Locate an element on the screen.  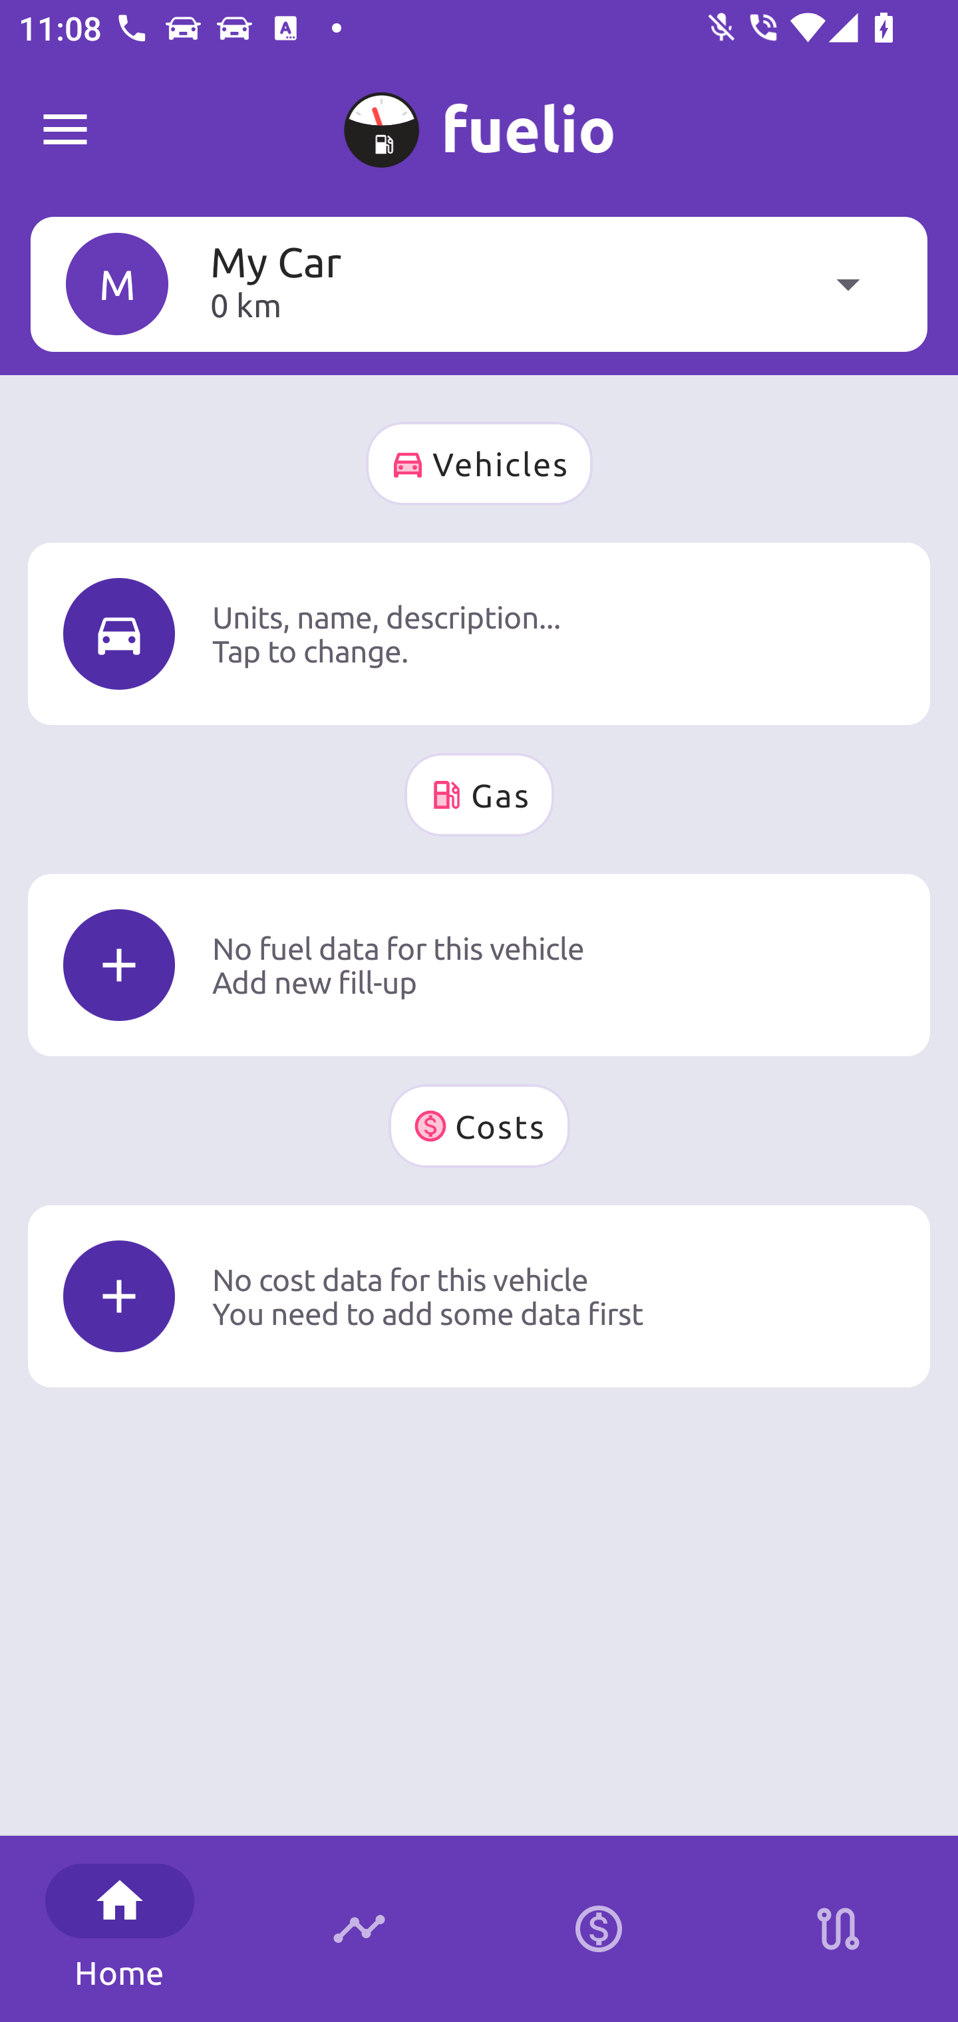
Icon is located at coordinates (119, 966).